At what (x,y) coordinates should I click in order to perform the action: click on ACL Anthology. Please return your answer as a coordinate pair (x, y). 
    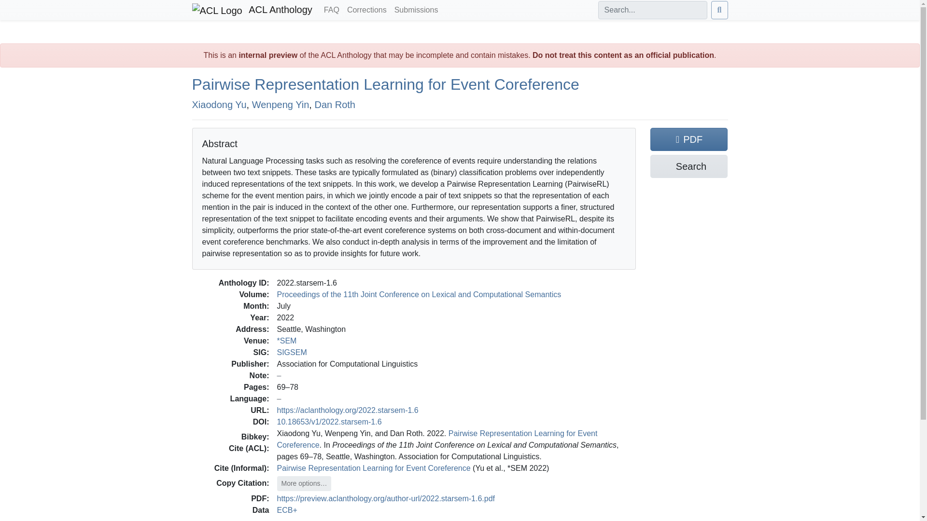
    Looking at the image, I should click on (252, 10).